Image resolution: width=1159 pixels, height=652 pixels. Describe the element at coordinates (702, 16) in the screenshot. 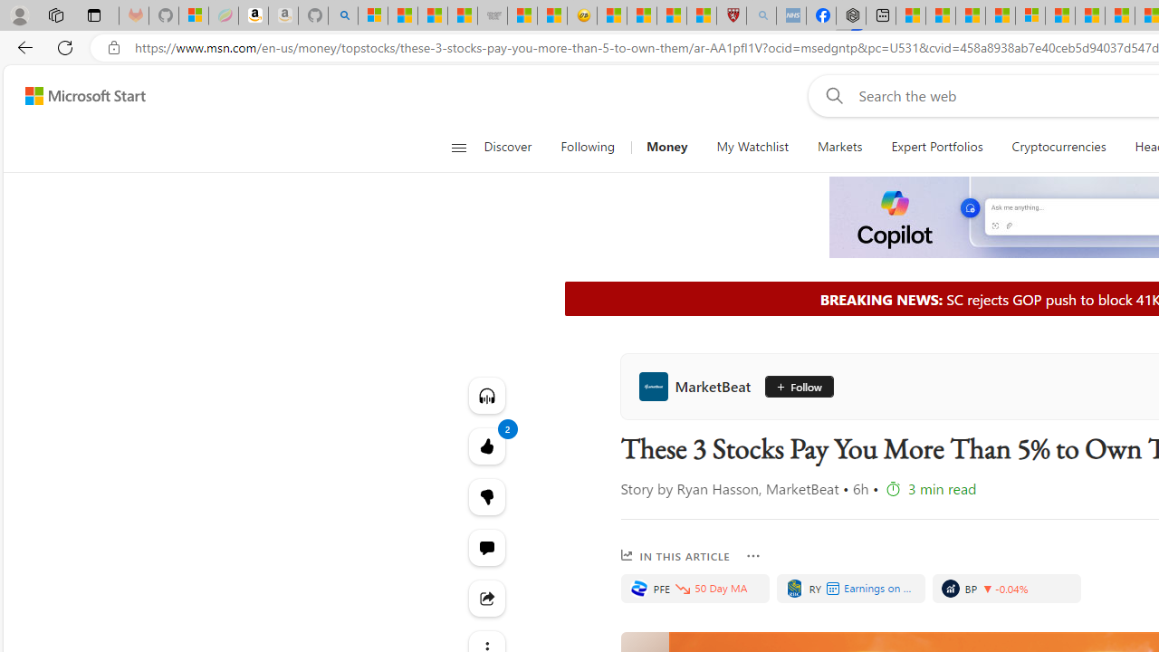

I see `12 Popular Science Lies that Must be Corrected` at that location.